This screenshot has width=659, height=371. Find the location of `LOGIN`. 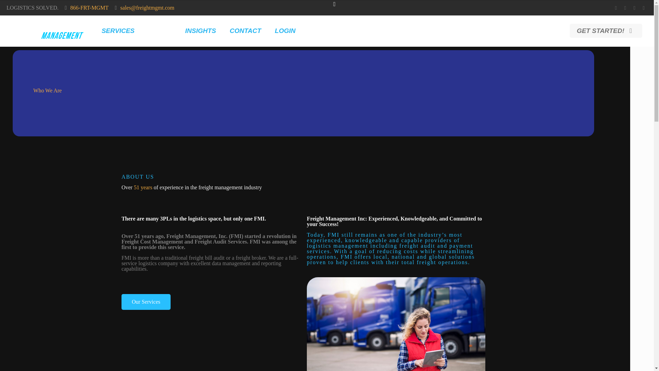

LOGIN is located at coordinates (285, 31).